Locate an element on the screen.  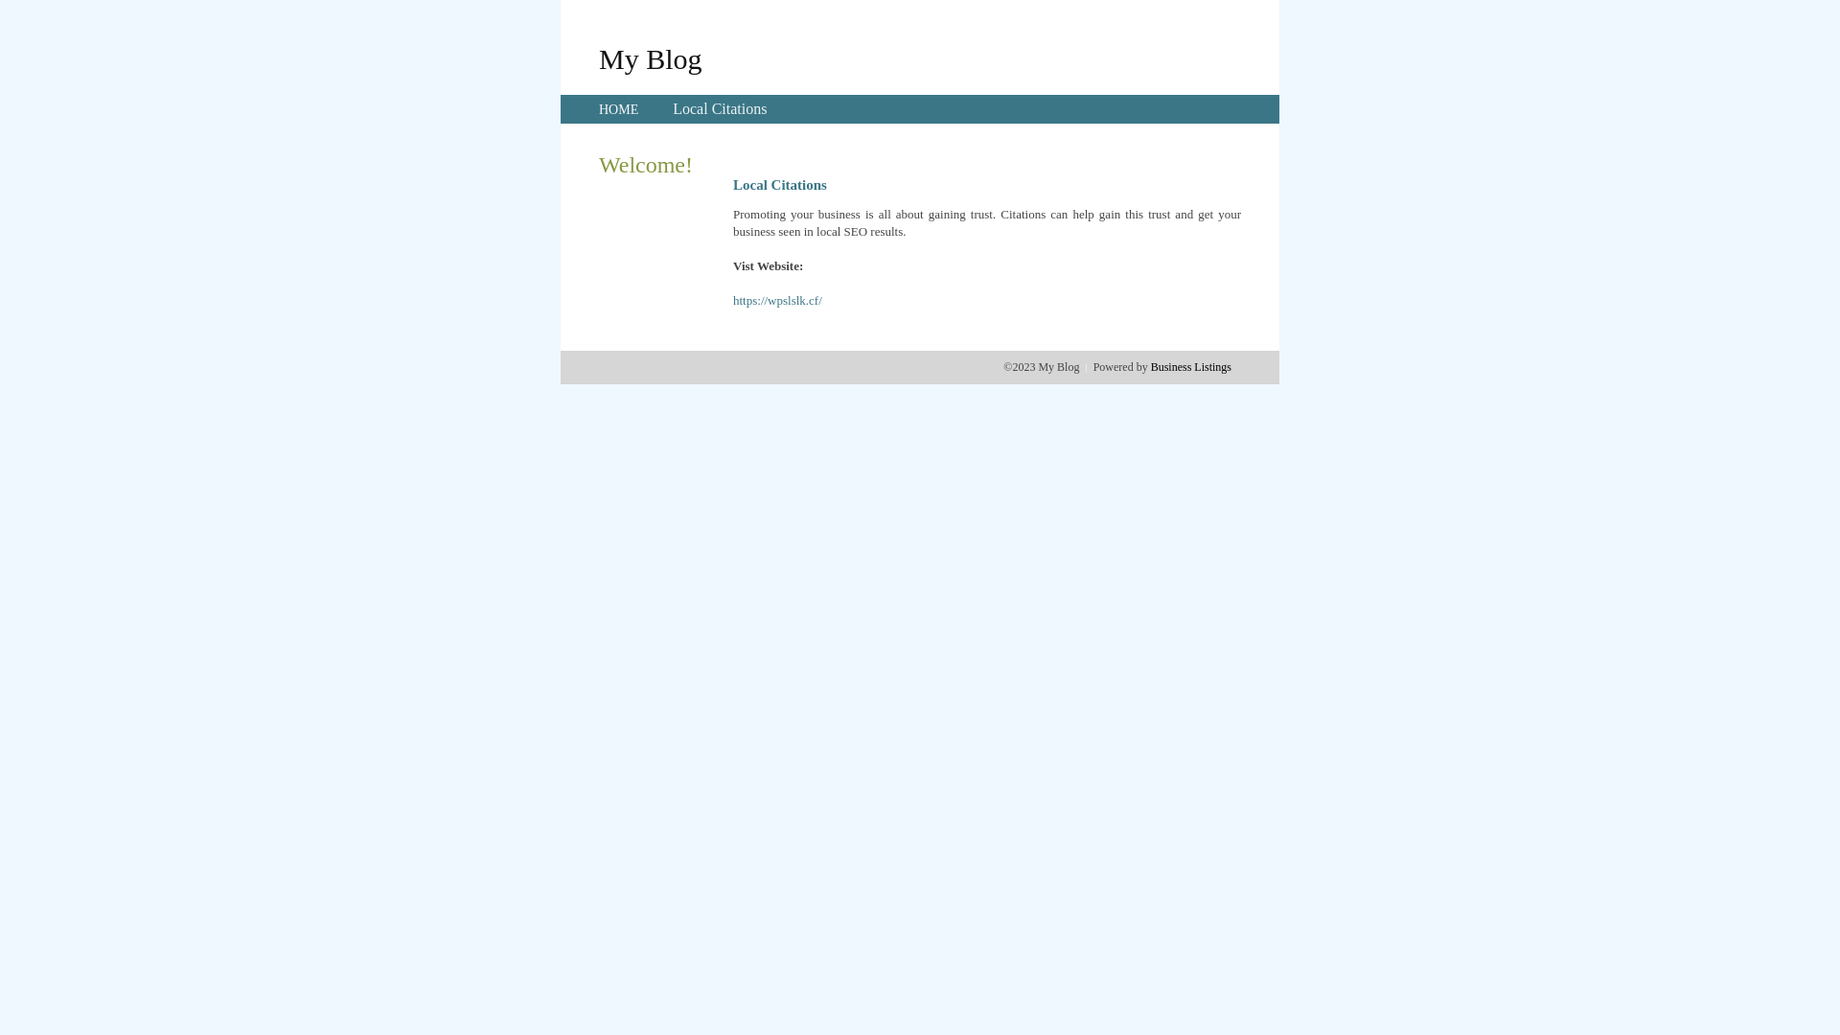
My Blog is located at coordinates (651, 58).